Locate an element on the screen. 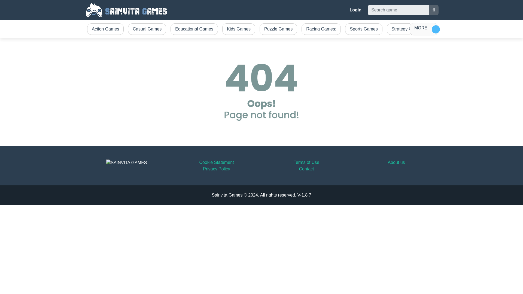  Kids Games is located at coordinates (239, 29).